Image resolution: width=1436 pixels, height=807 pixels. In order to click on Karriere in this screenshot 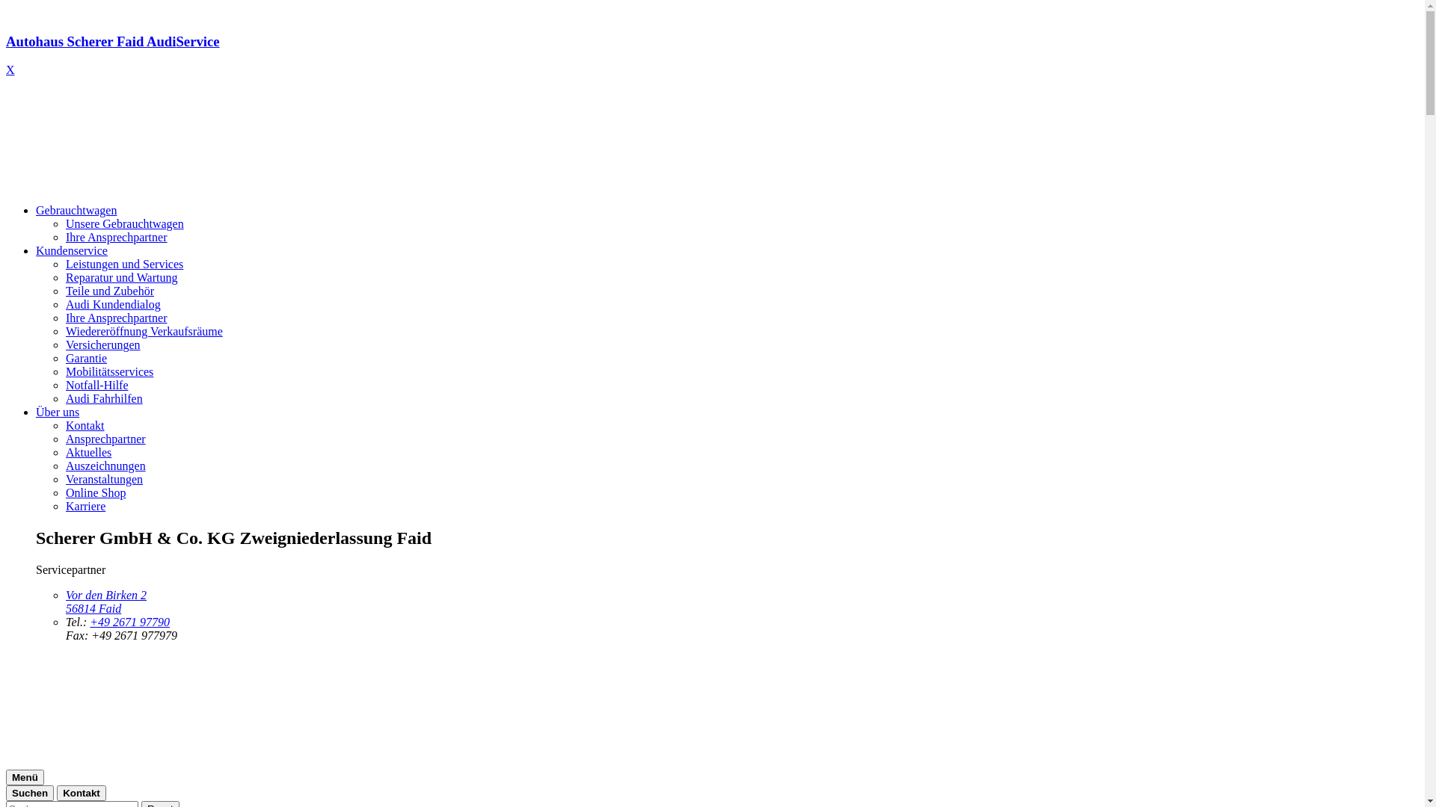, I will do `click(85, 507)`.